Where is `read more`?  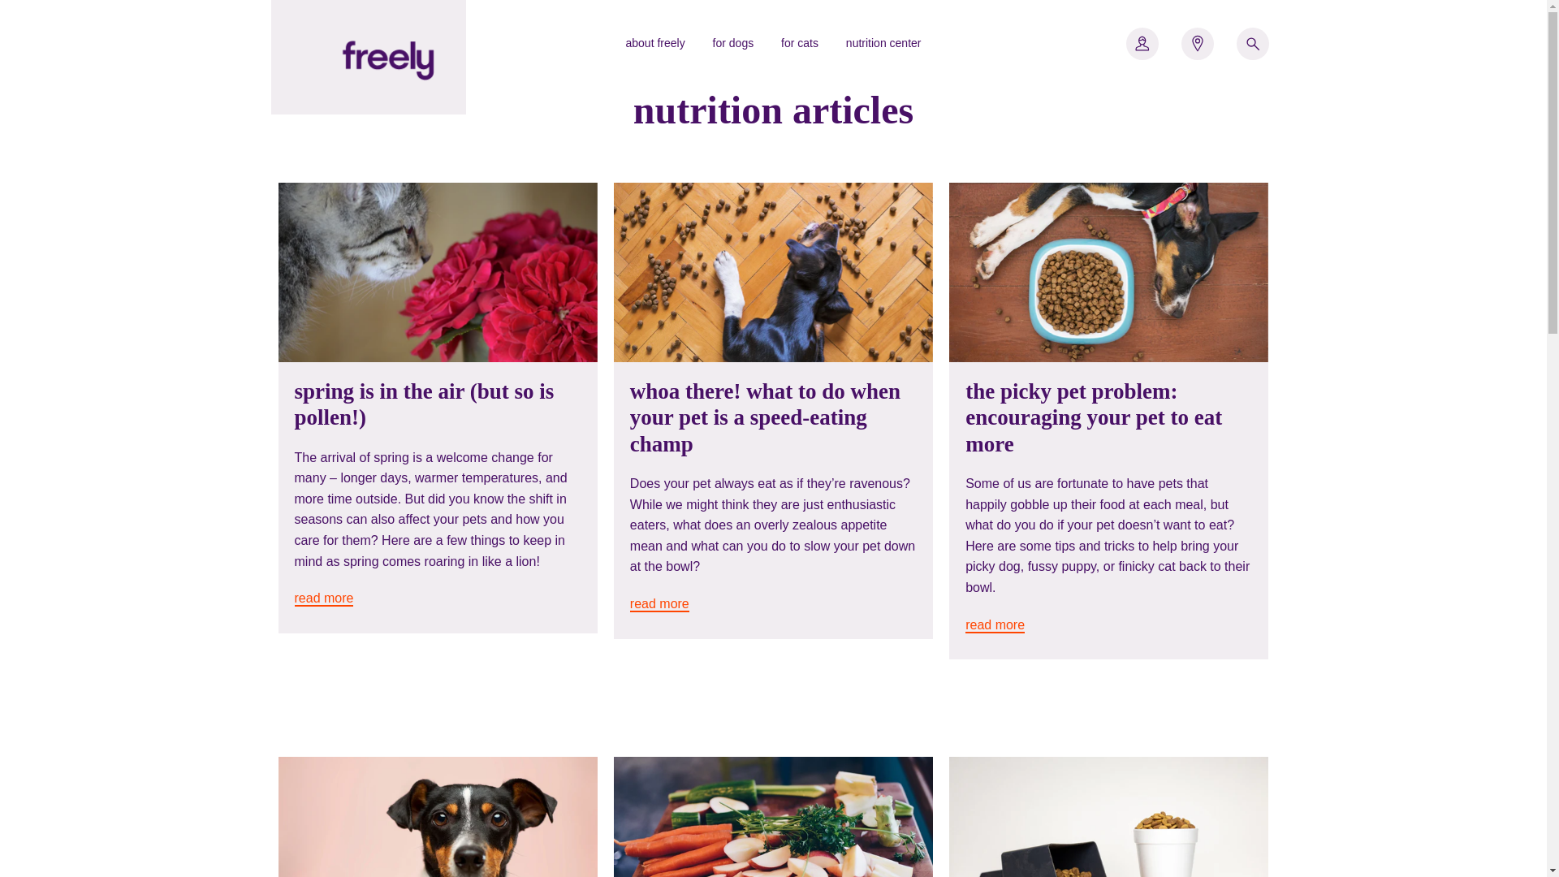
read more is located at coordinates (994, 625).